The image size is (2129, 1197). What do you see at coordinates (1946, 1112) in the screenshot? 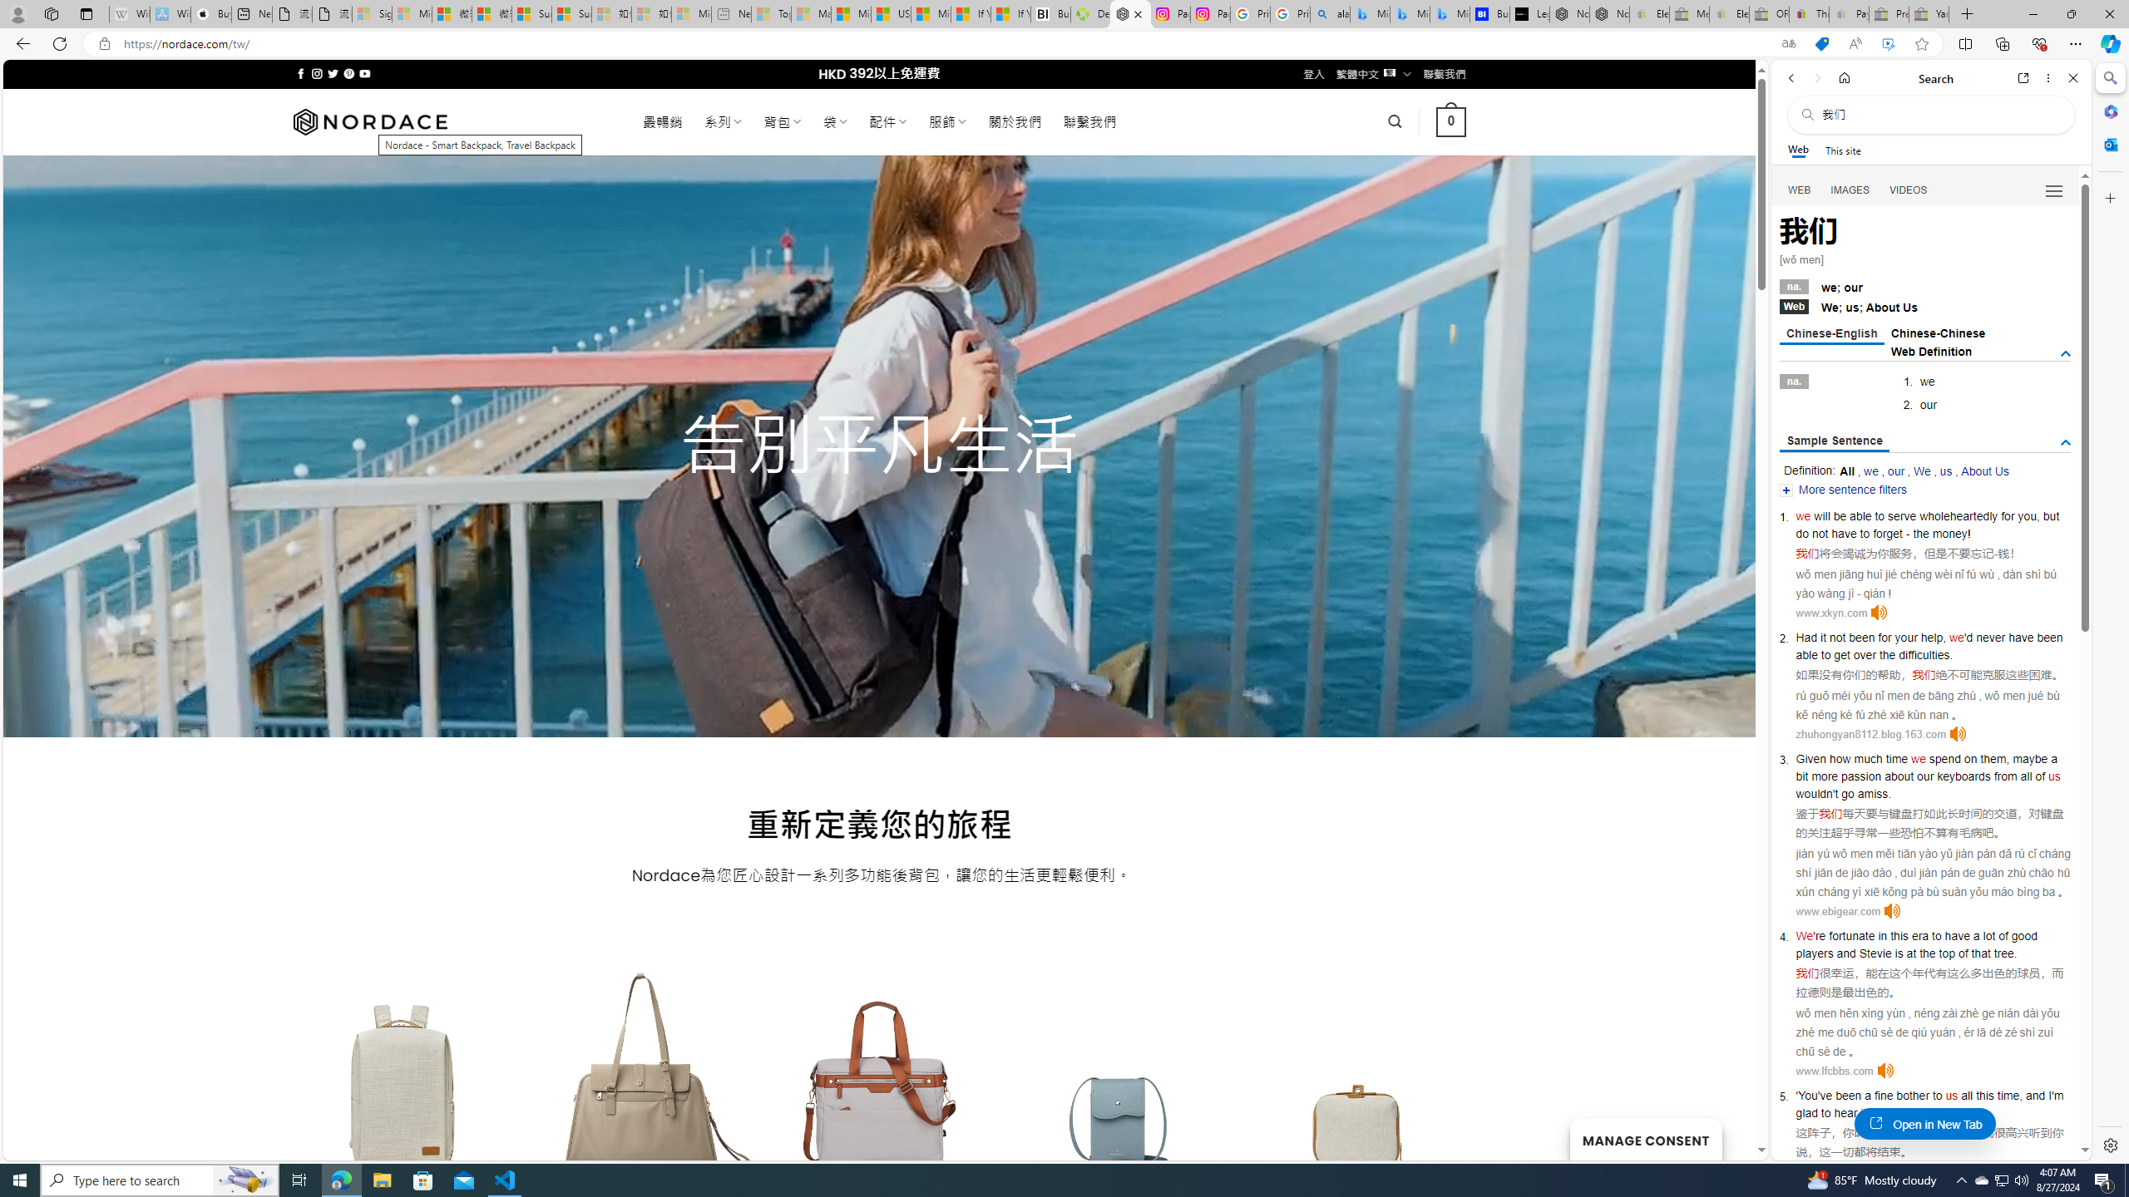
I see `.` at bounding box center [1946, 1112].